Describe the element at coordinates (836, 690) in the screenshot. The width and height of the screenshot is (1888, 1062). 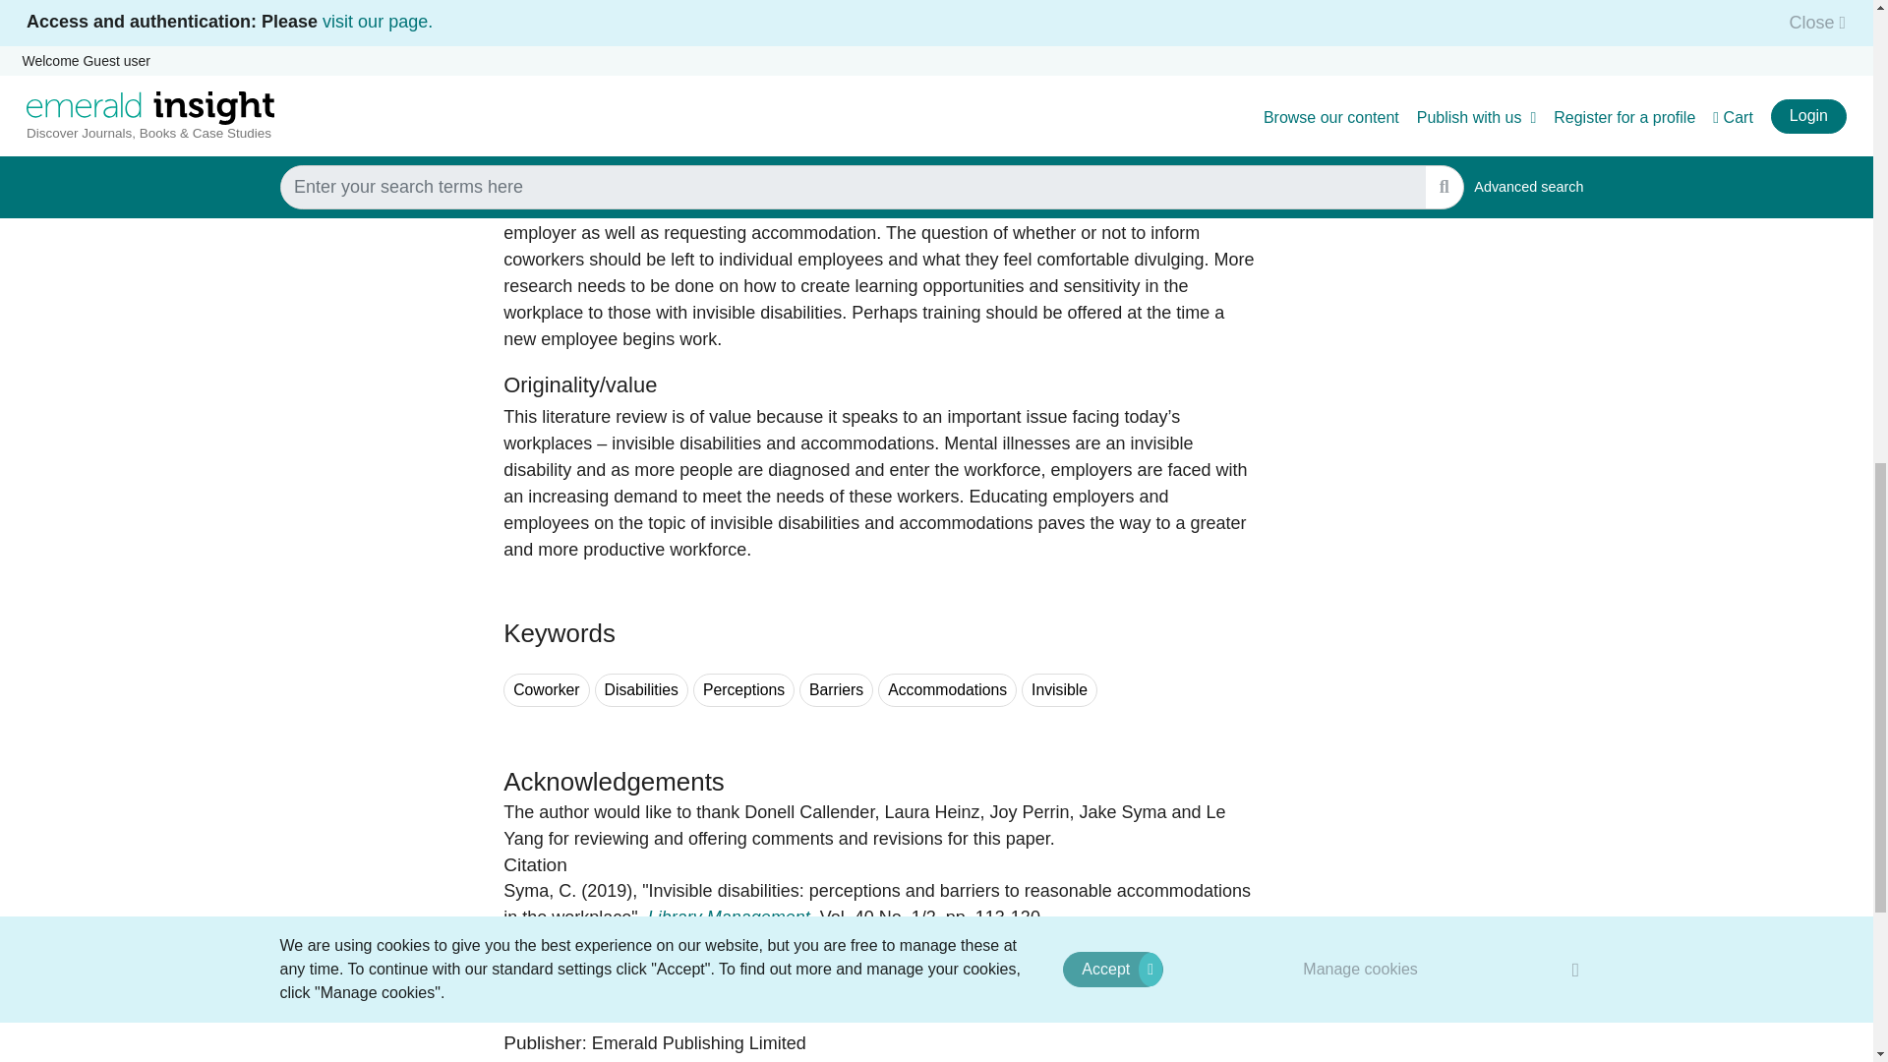
I see `Search for keyword Barriers` at that location.